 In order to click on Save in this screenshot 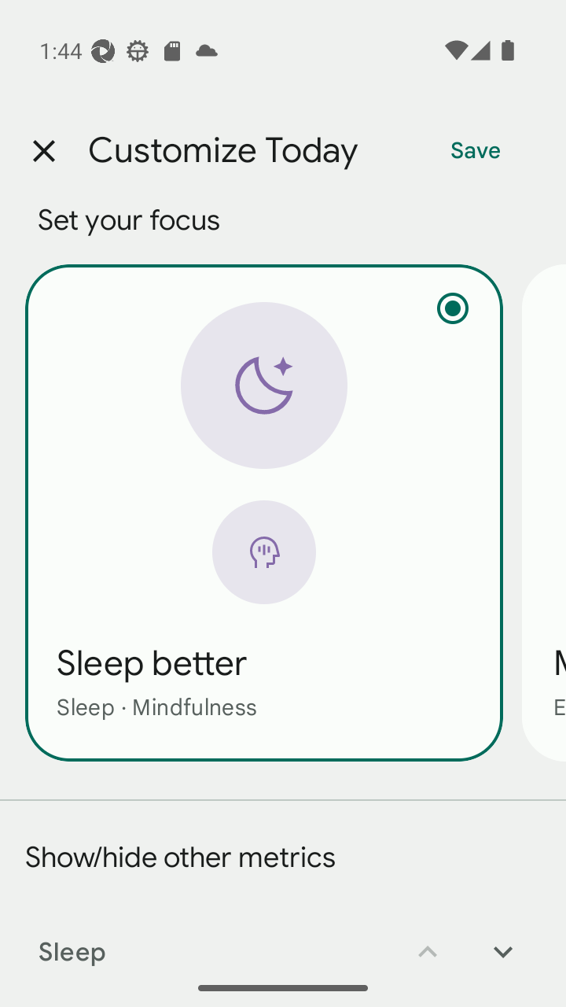, I will do `click(476, 151)`.